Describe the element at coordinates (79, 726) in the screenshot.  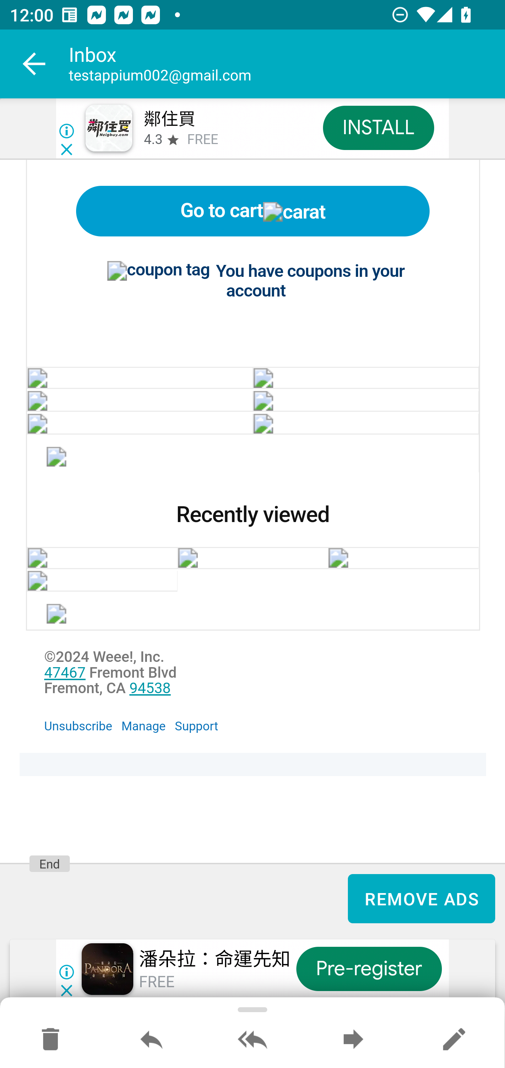
I see `Unsubscribe` at that location.